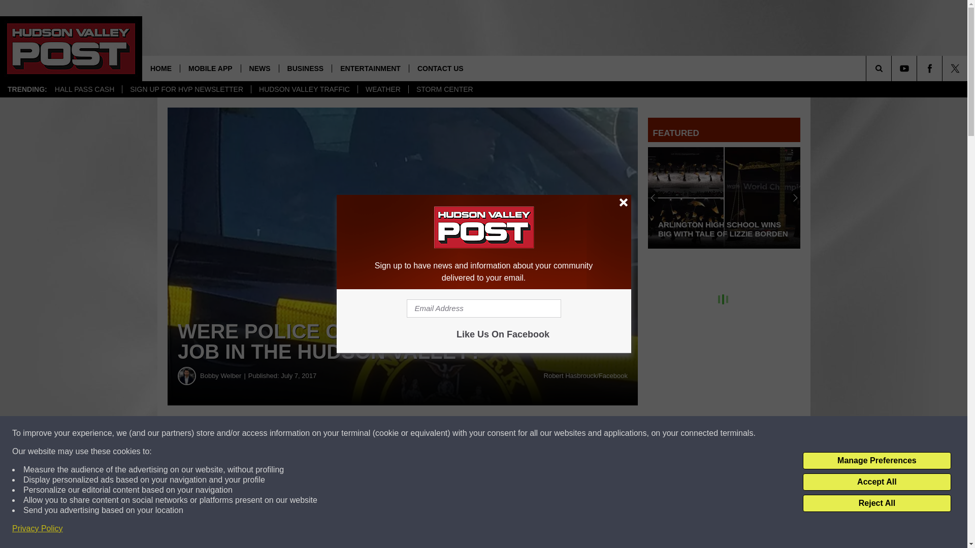 This screenshot has width=975, height=548. Describe the element at coordinates (309, 433) in the screenshot. I see `Share on Facebook` at that location.